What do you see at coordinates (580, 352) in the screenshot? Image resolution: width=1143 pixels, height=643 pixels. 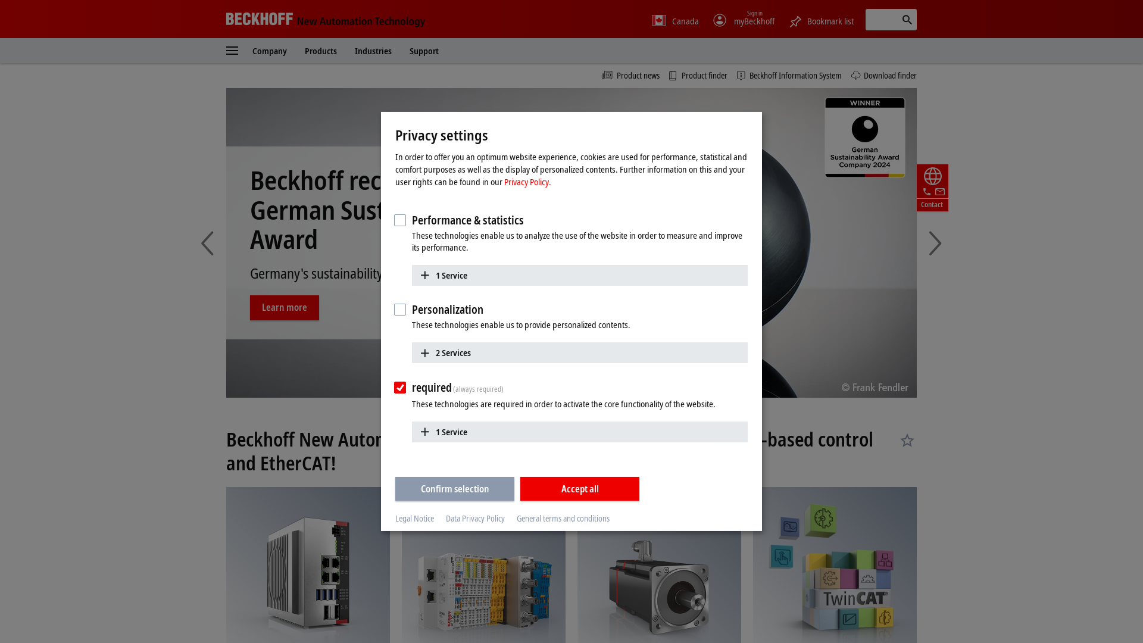 I see `2 Services` at bounding box center [580, 352].